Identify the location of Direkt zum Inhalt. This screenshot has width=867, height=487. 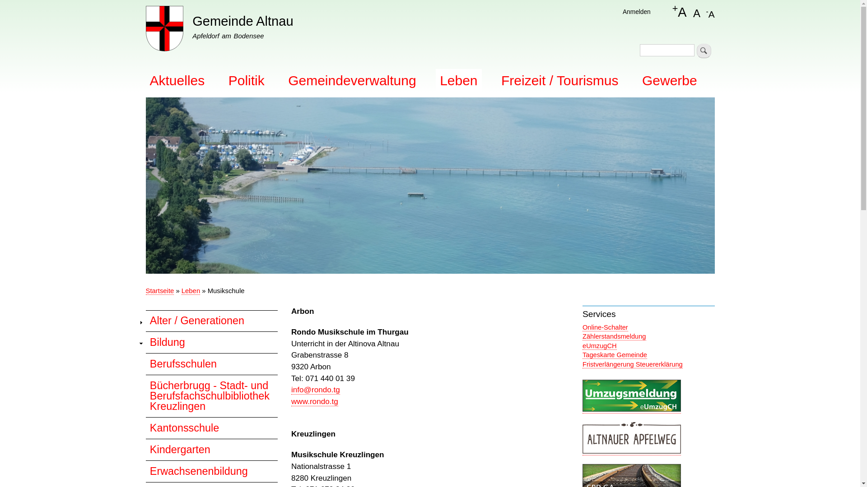
(430, 1).